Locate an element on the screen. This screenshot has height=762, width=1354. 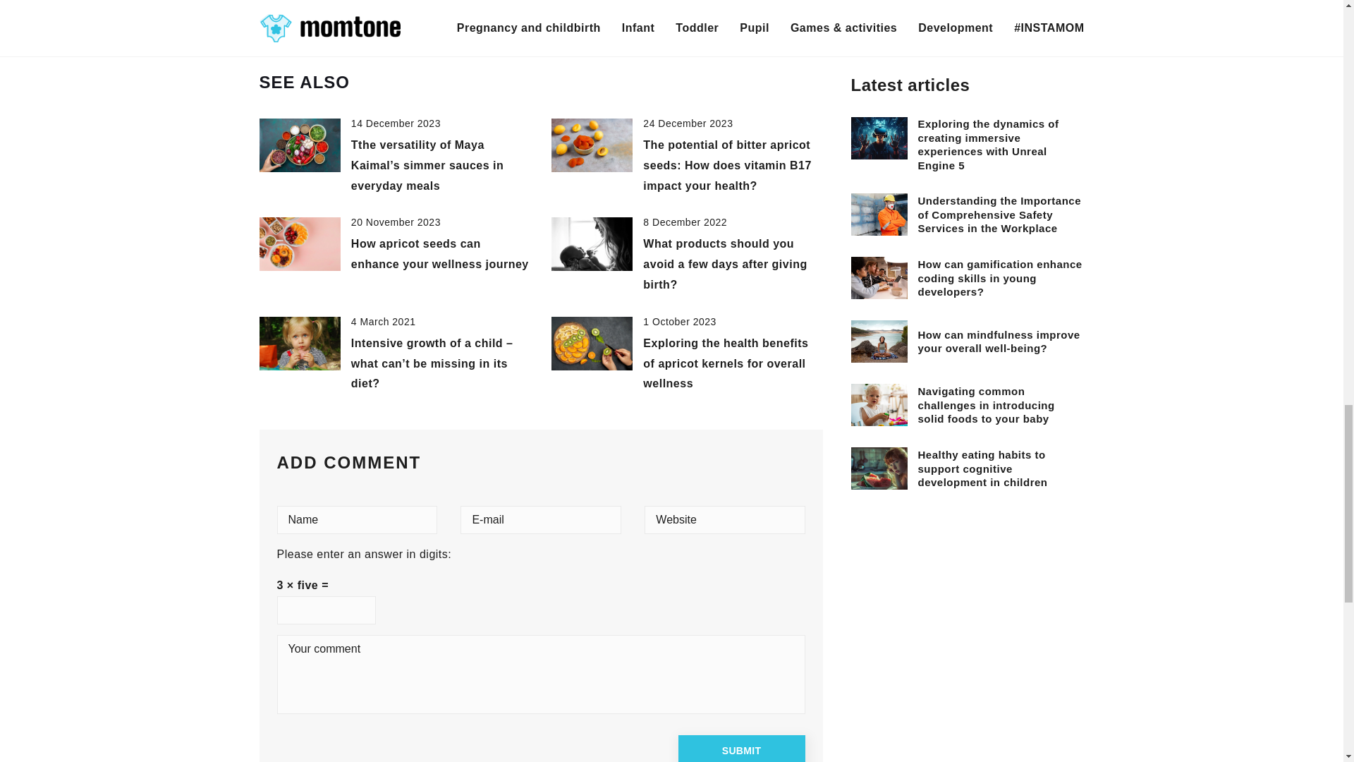
How apricot seeds can enhance your wellness journey is located at coordinates (440, 254).